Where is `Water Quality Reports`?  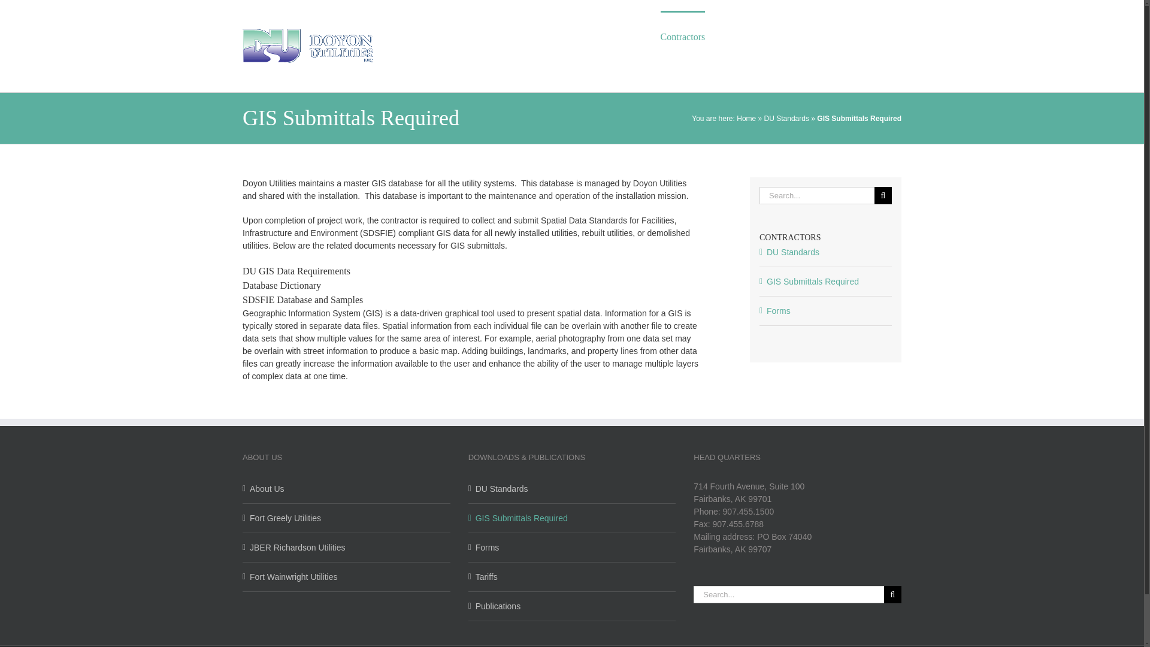
Water Quality Reports is located at coordinates (573, 606).